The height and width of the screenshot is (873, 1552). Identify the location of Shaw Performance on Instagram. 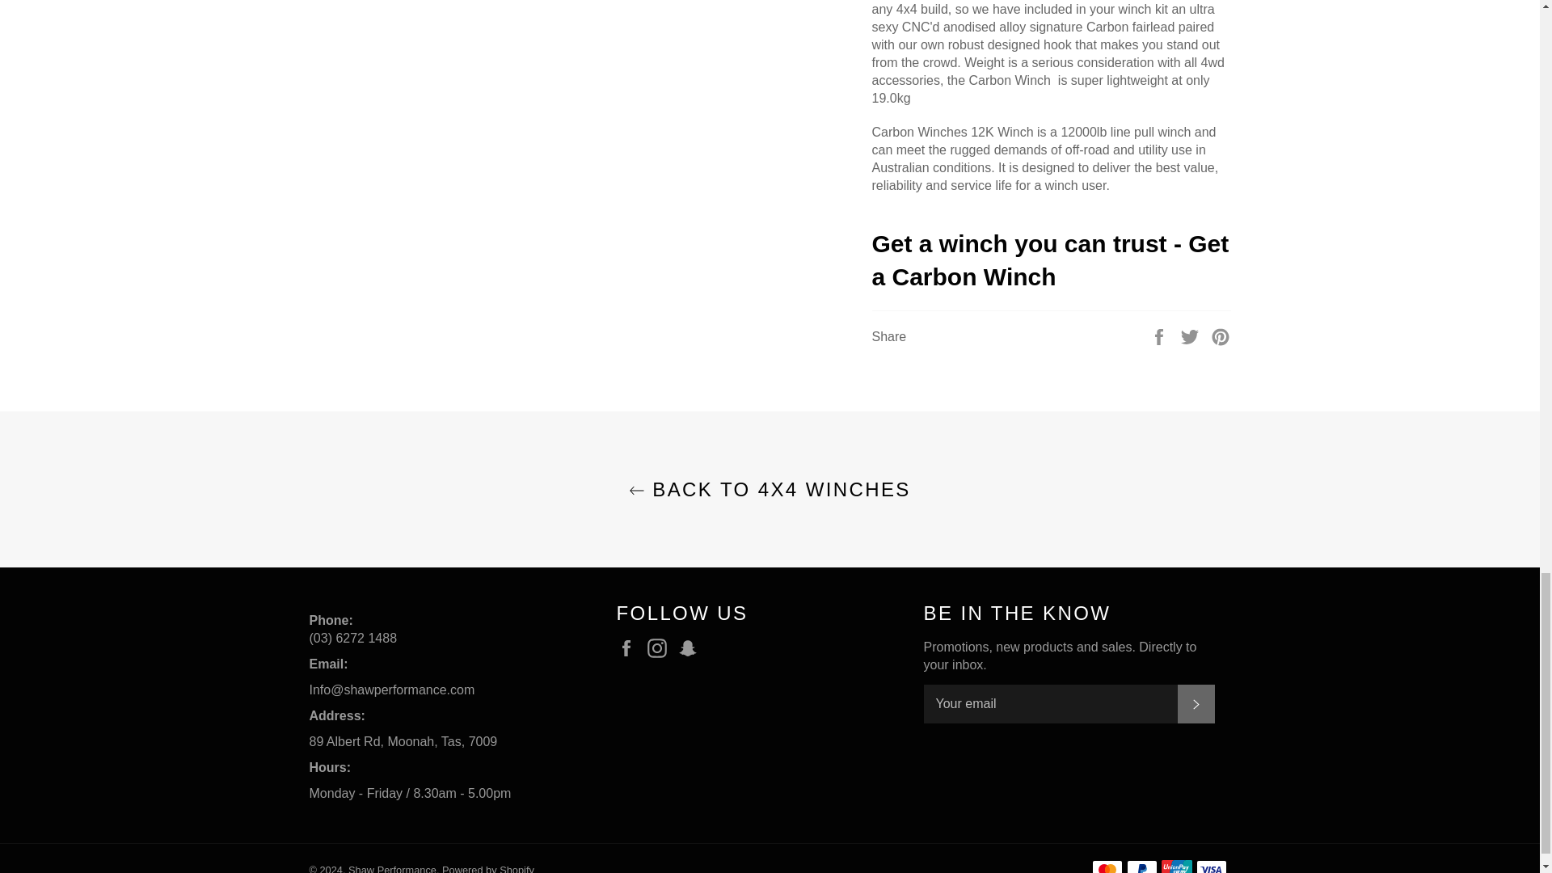
(661, 648).